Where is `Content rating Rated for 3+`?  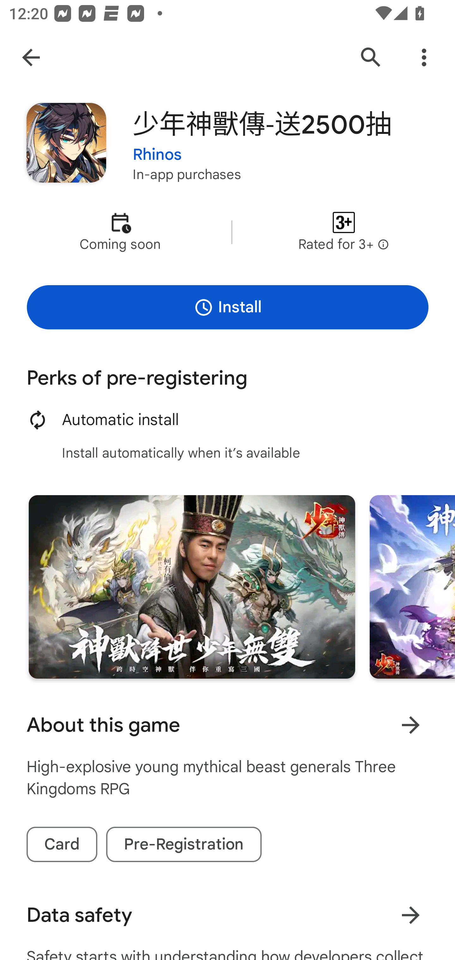 Content rating Rated for 3+ is located at coordinates (344, 232).